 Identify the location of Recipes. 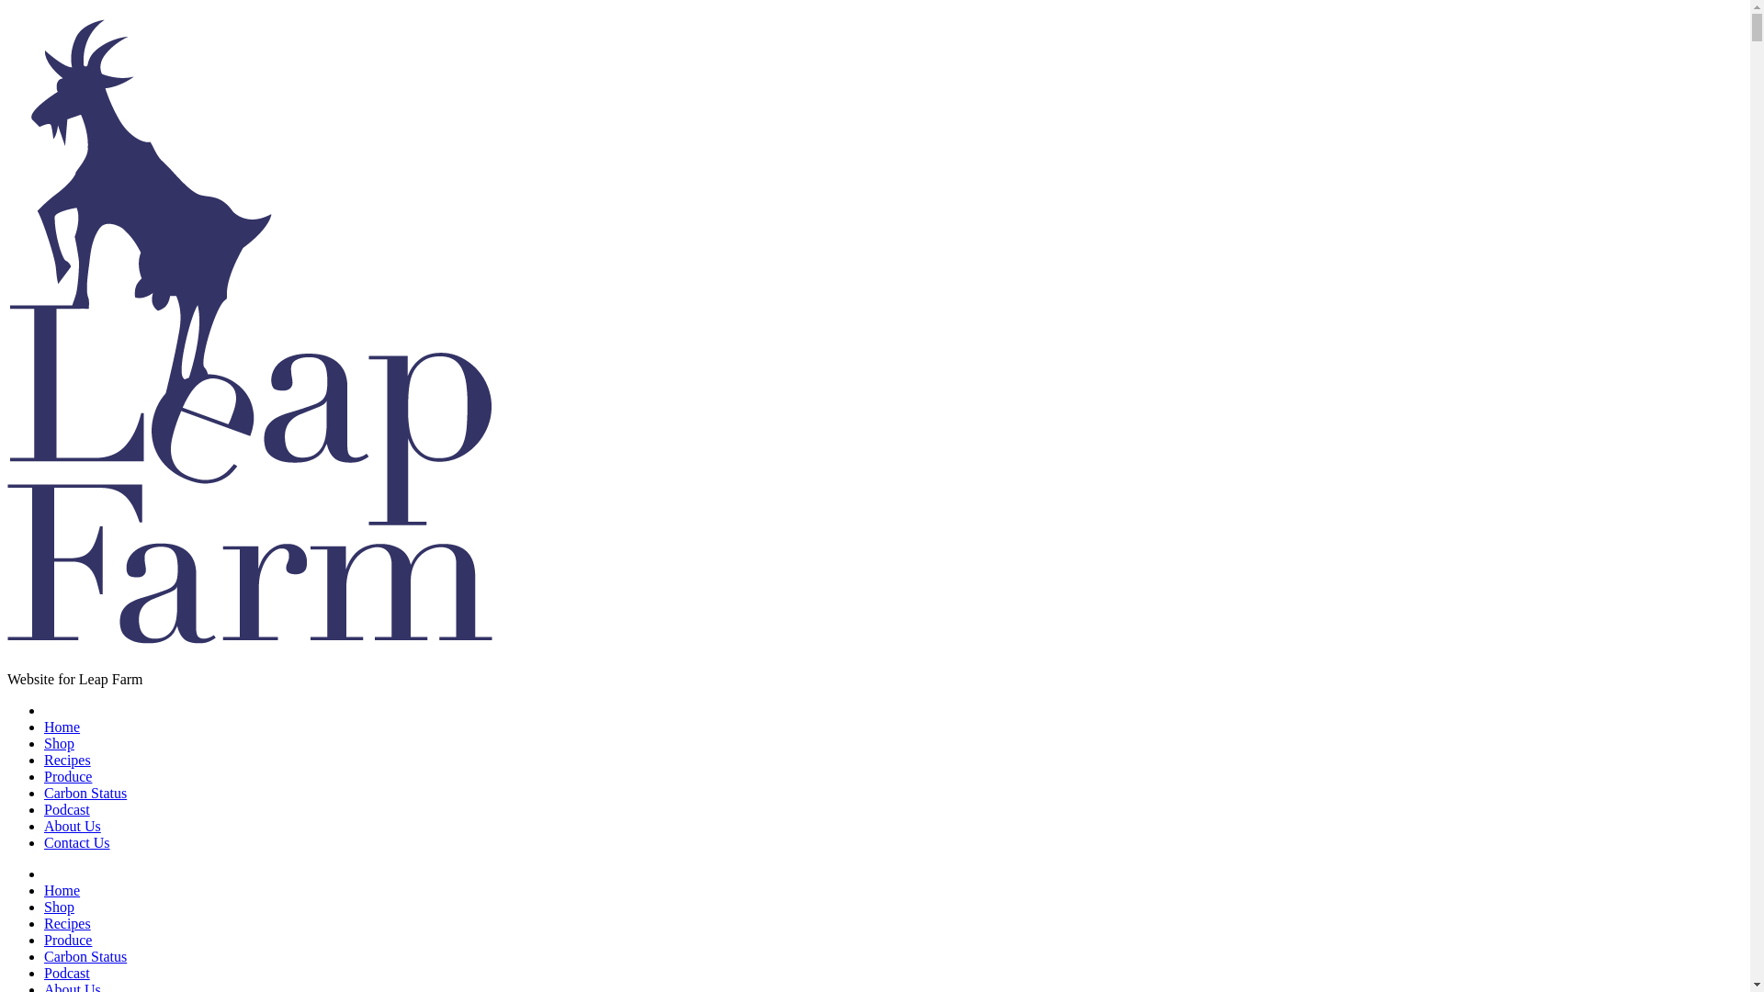
(68, 924).